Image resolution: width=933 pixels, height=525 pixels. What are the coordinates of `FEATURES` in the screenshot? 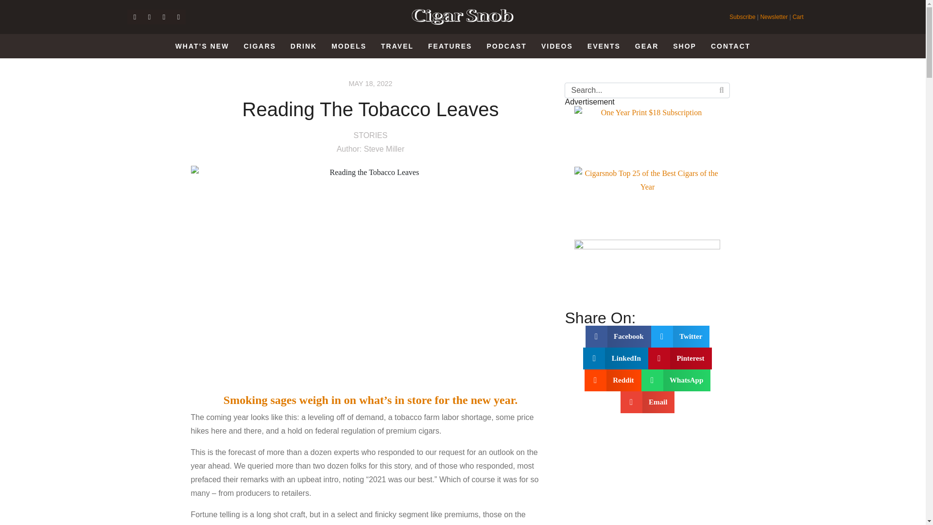 It's located at (449, 46).